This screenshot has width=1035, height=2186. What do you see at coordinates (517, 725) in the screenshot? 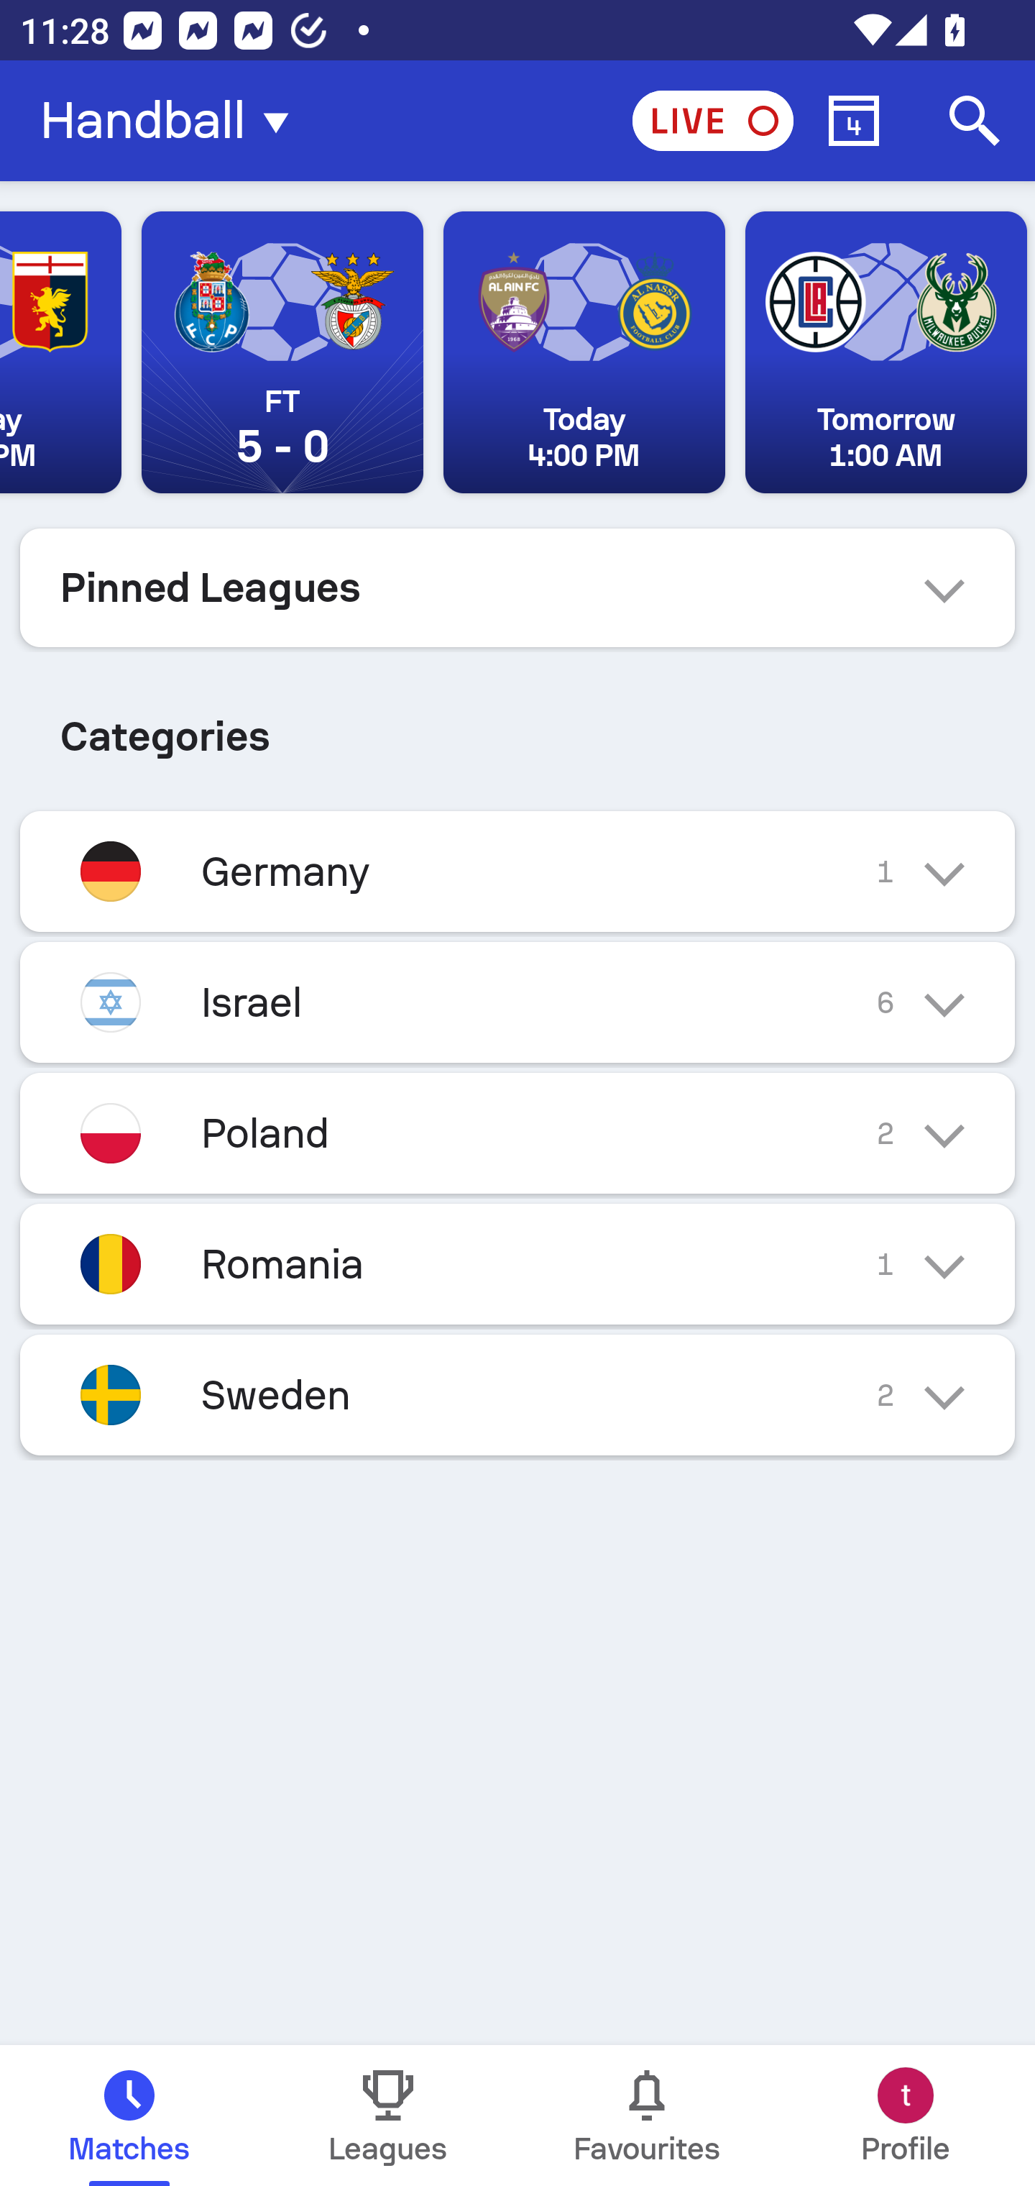
I see `Categories` at bounding box center [517, 725].